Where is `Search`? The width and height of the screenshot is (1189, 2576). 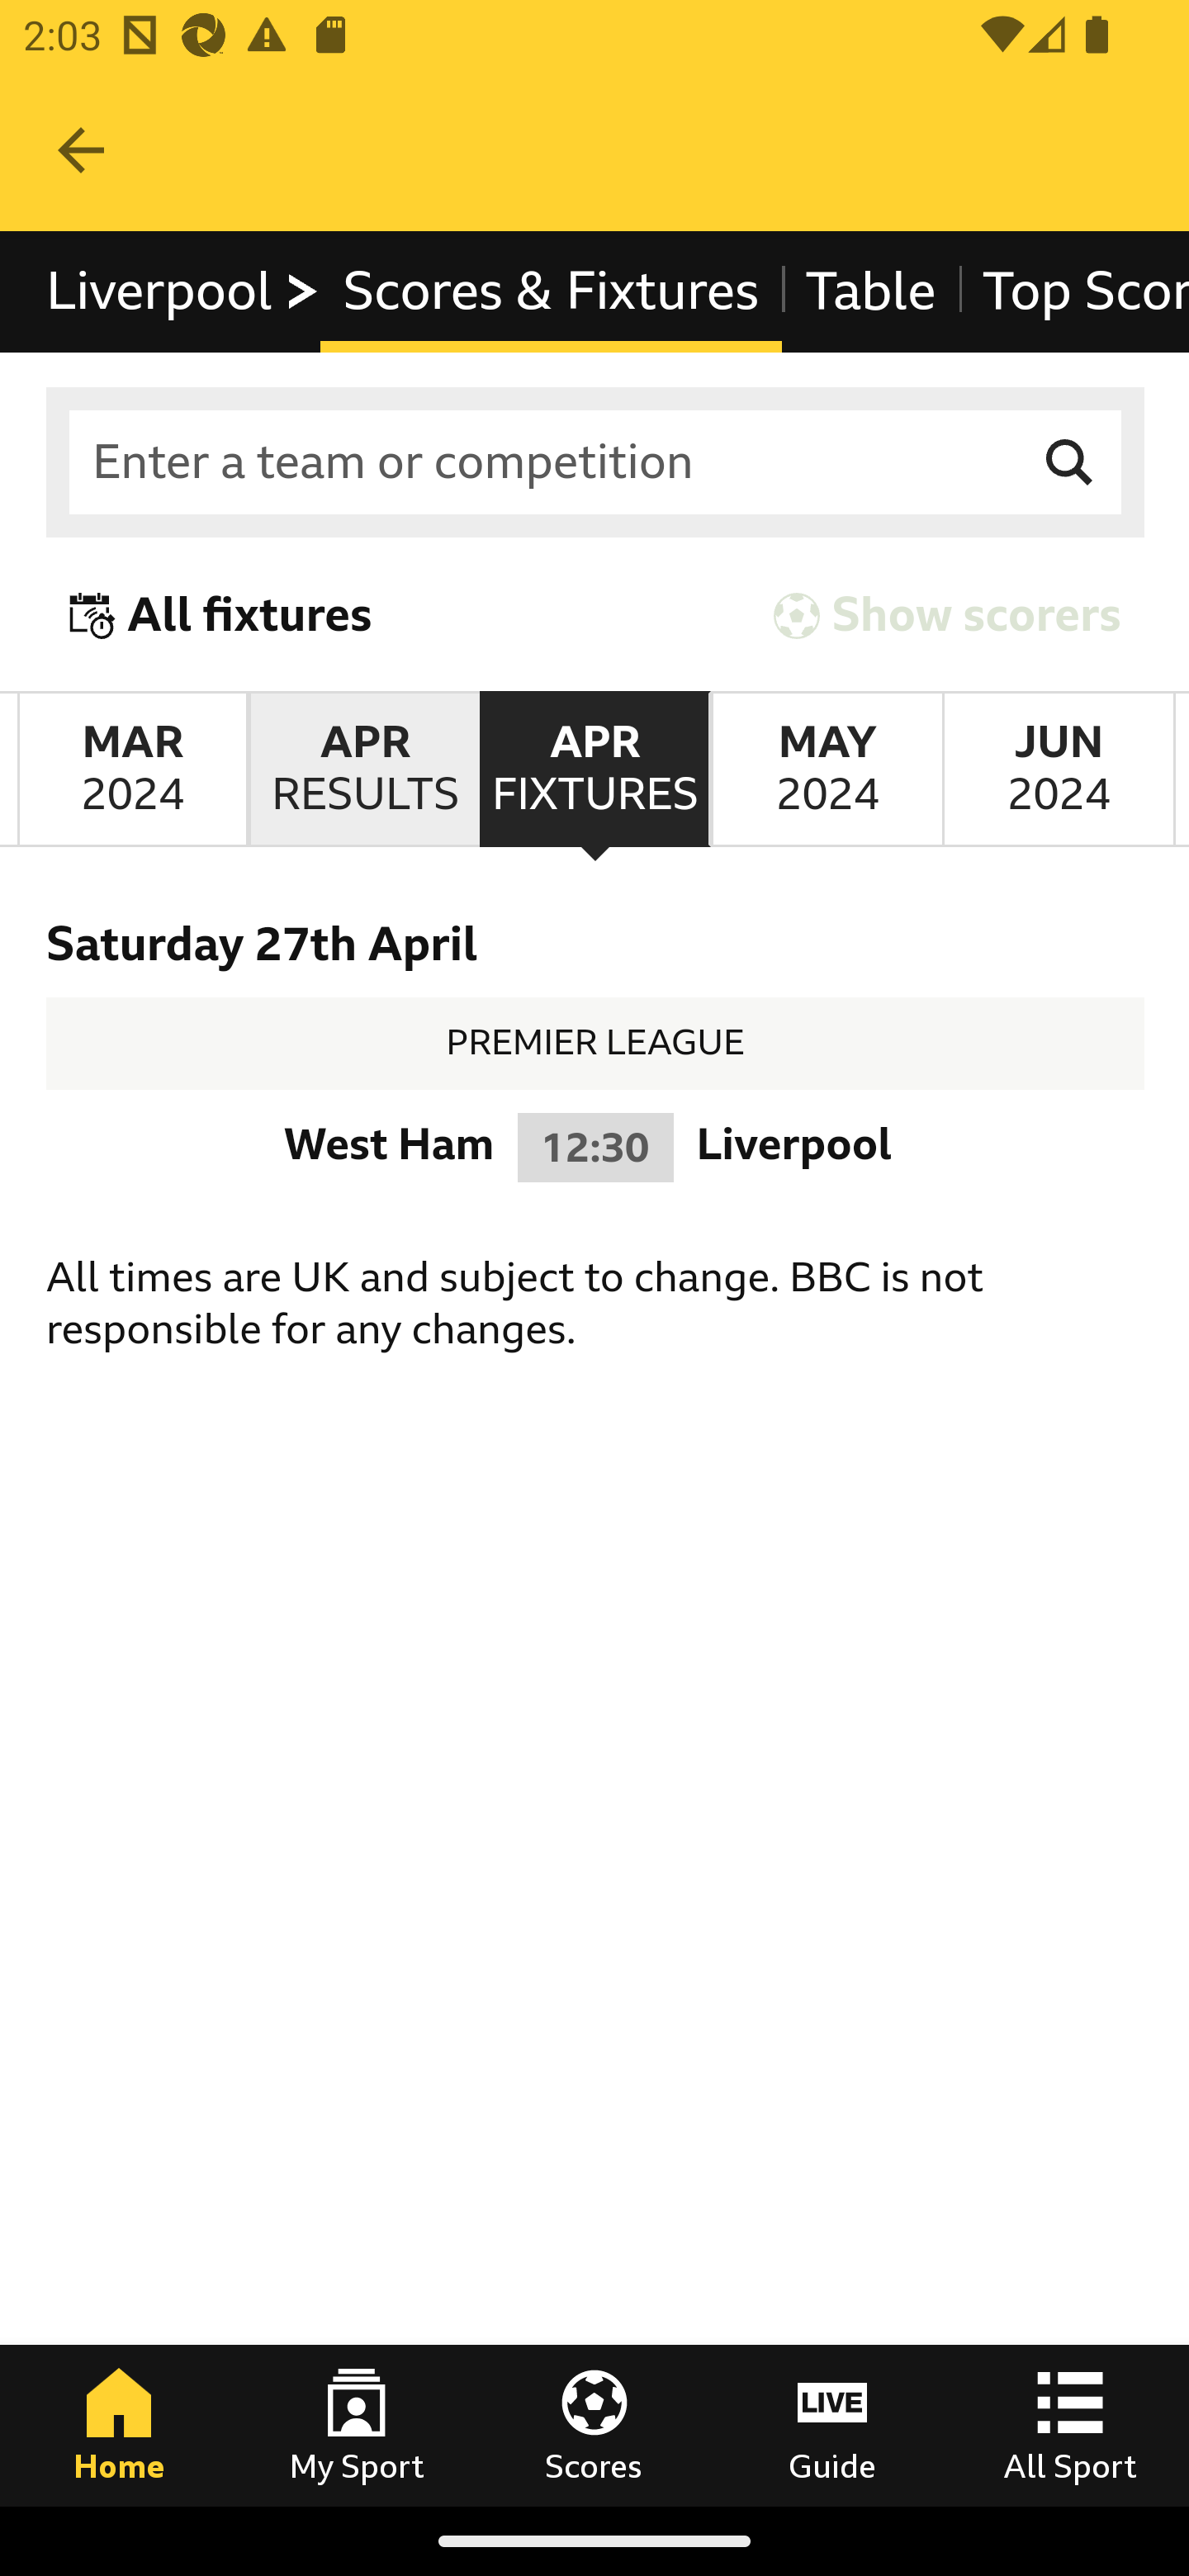
Search is located at coordinates (1070, 464).